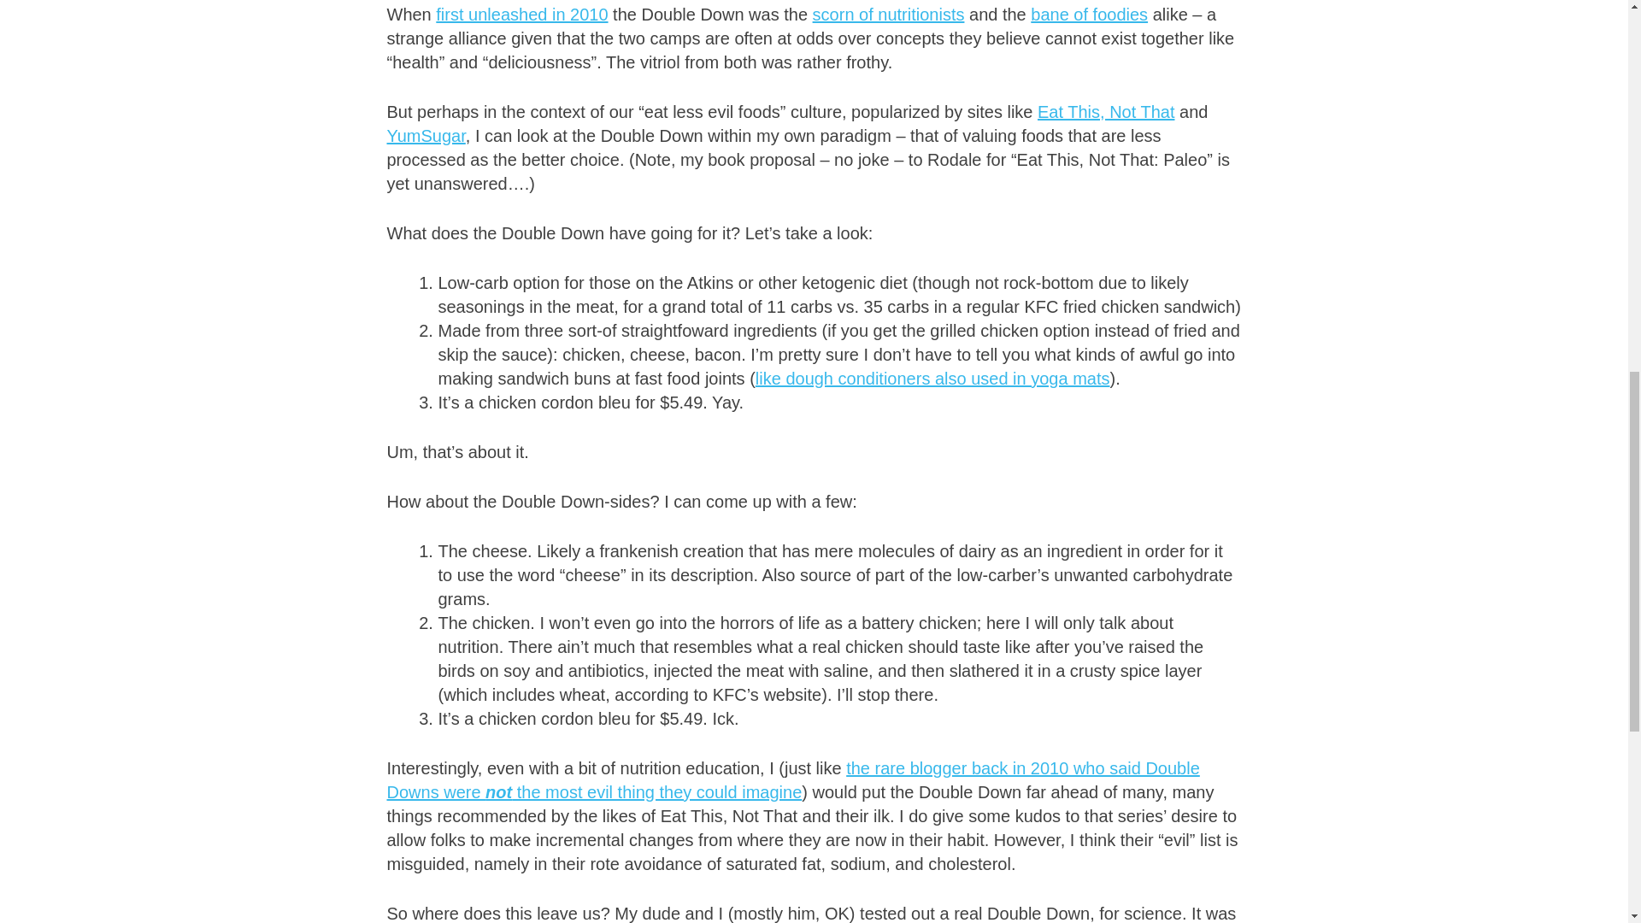 The image size is (1641, 923). Describe the element at coordinates (932, 378) in the screenshot. I see `like dough conditioners also used in yoga mats` at that location.